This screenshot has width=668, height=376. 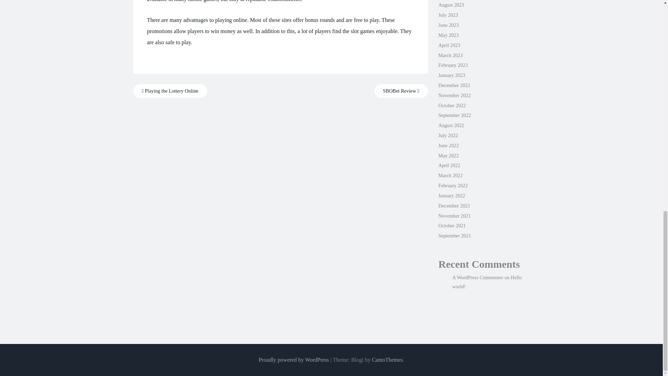 What do you see at coordinates (448, 15) in the screenshot?
I see `July 2023` at bounding box center [448, 15].